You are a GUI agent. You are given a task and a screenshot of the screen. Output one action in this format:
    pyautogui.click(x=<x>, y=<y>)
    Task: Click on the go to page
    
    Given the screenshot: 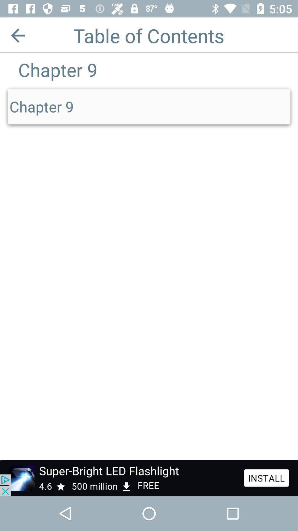 What is the action you would take?
    pyautogui.click(x=18, y=35)
    